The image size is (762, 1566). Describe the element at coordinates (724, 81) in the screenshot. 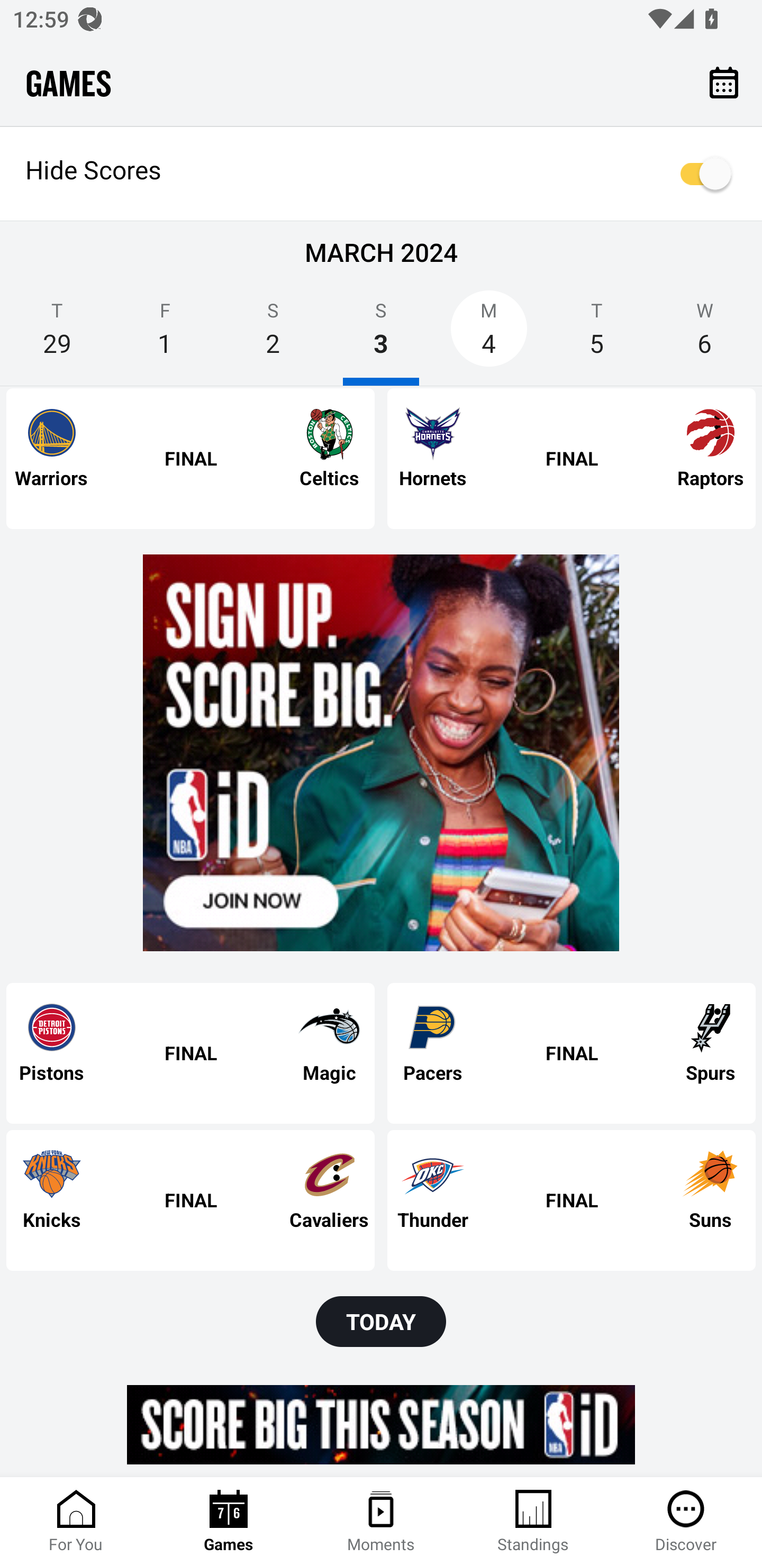

I see `Calendar` at that location.